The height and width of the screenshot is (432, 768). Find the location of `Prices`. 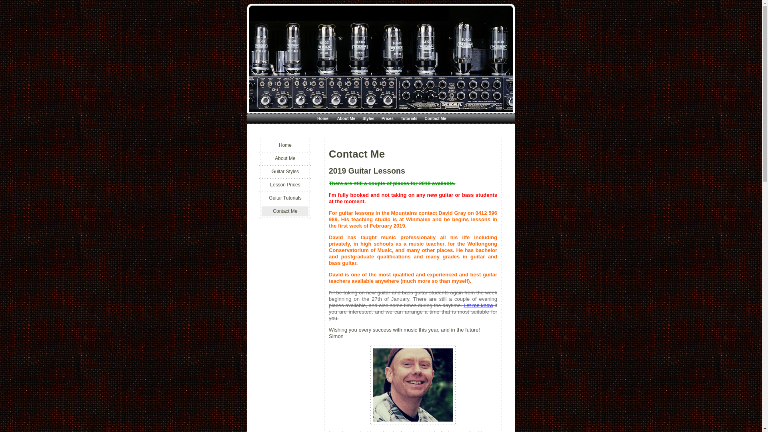

Prices is located at coordinates (387, 118).